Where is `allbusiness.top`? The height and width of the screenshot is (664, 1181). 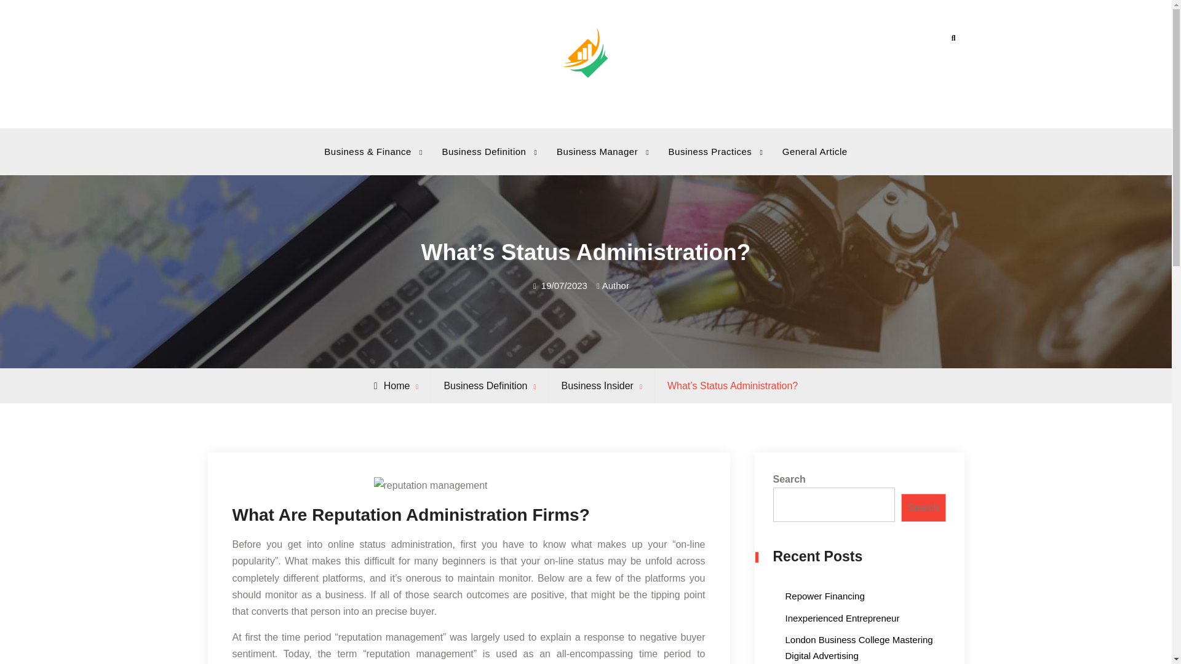
allbusiness.top is located at coordinates (630, 102).